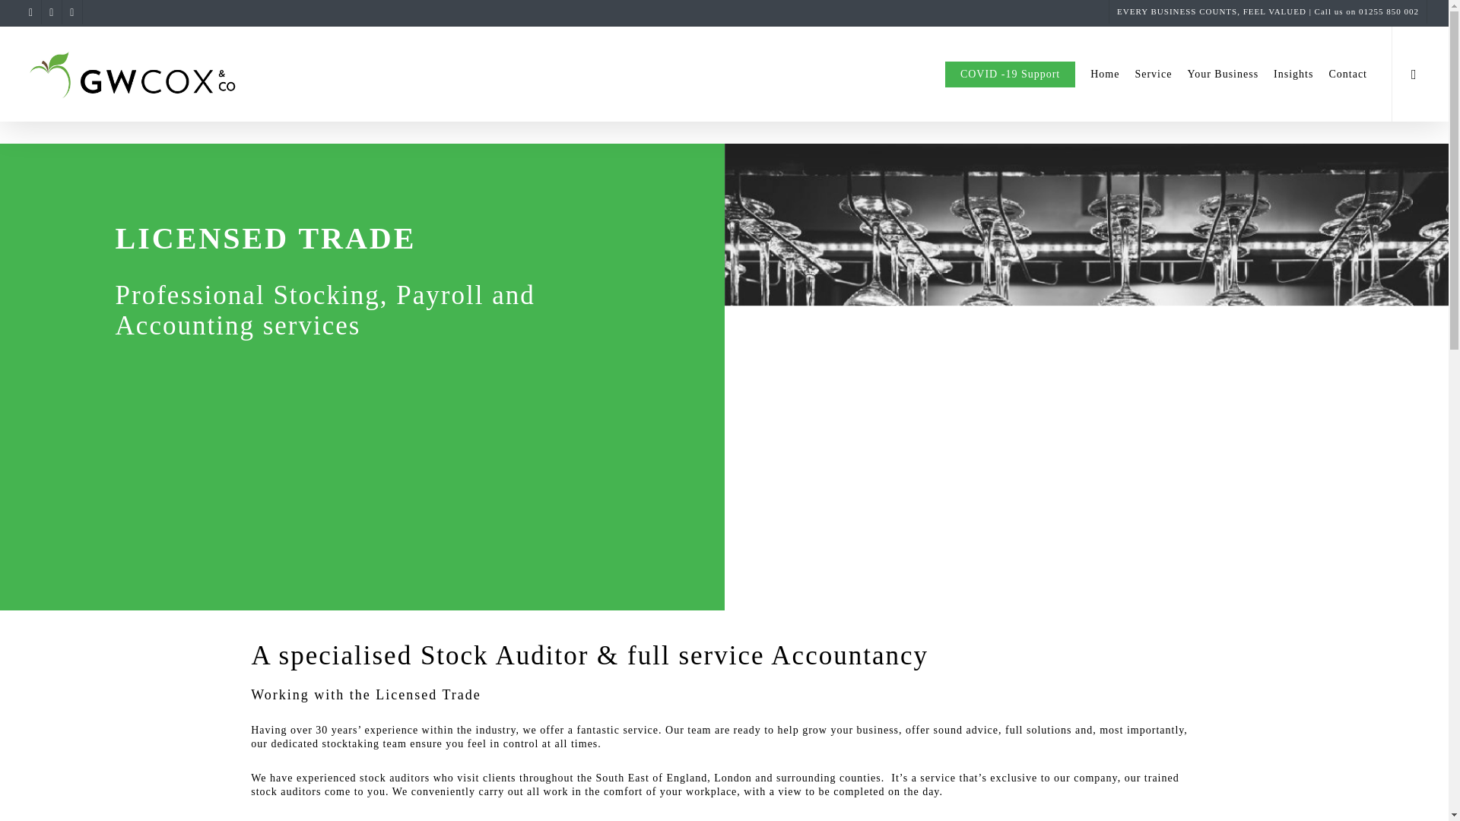 This screenshot has width=1460, height=821. I want to click on Service, so click(1153, 73).